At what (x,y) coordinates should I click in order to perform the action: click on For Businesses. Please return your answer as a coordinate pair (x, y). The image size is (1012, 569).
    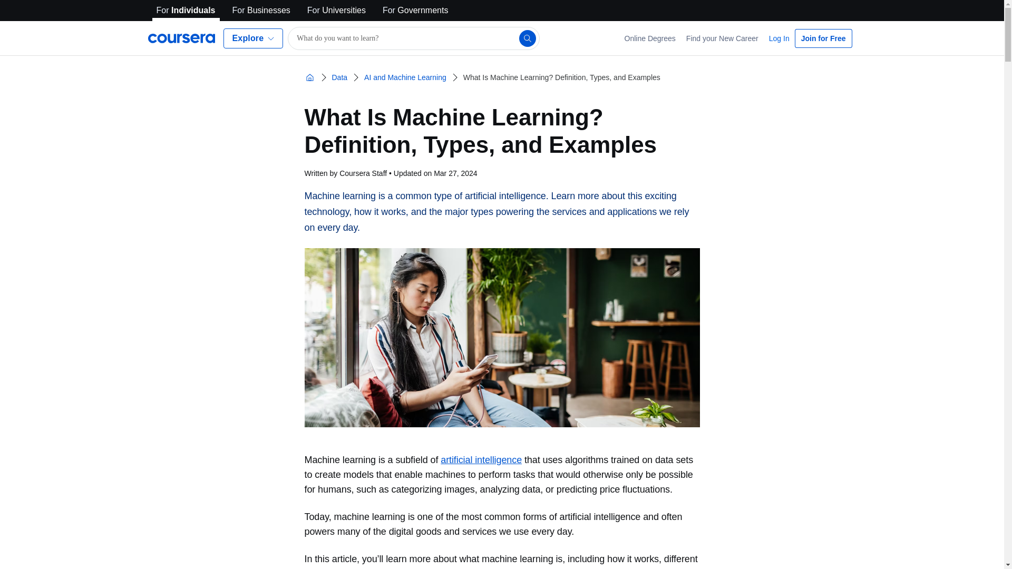
    Looking at the image, I should click on (261, 11).